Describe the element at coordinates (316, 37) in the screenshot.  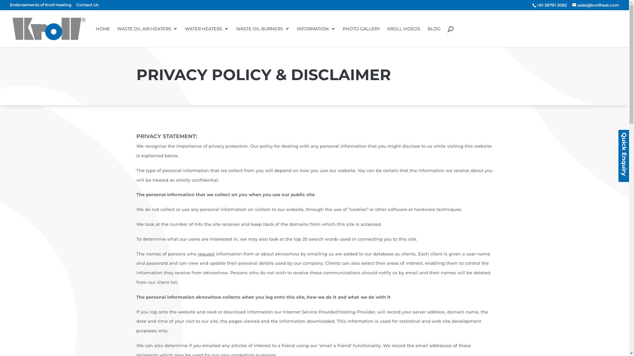
I see `INFORMATION` at that location.